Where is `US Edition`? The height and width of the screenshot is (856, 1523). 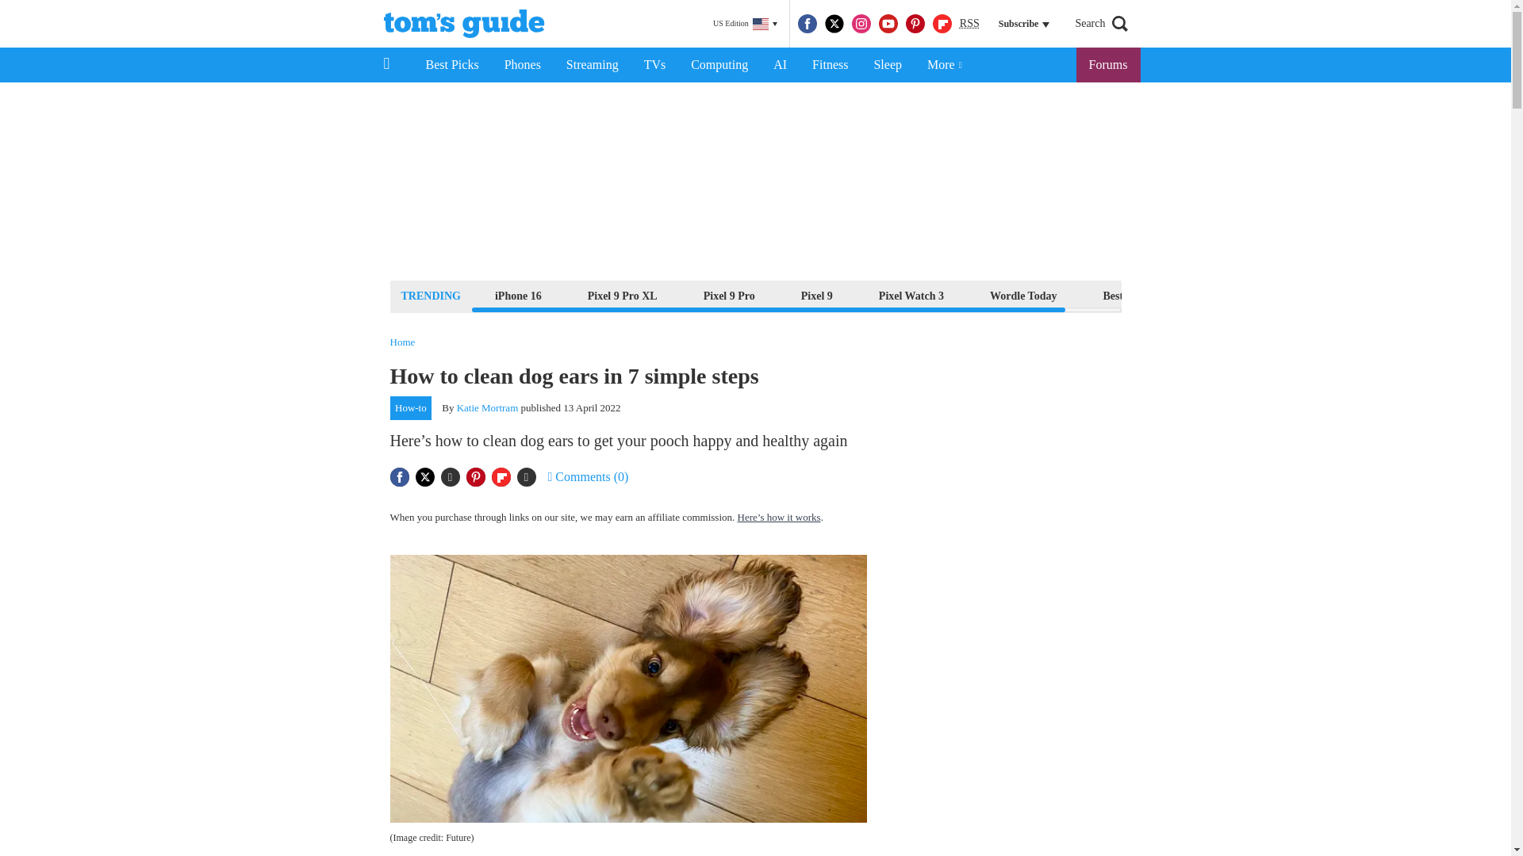
US Edition is located at coordinates (745, 24).